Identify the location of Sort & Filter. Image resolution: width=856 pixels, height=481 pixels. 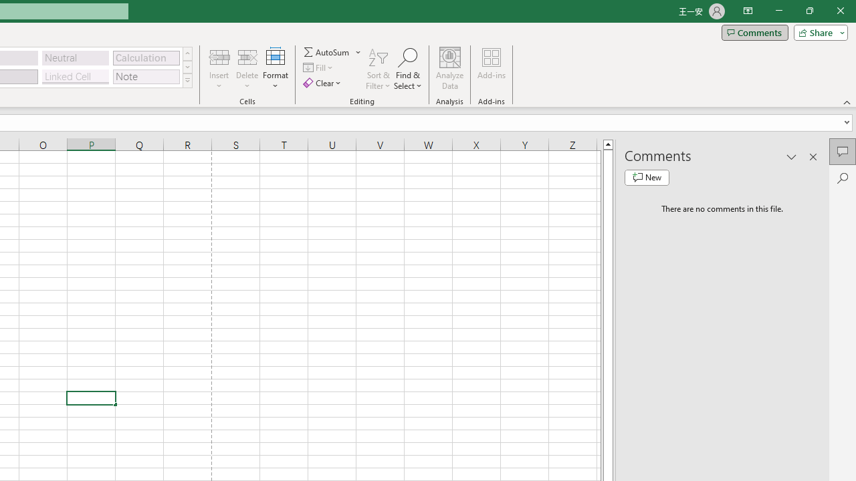
(379, 68).